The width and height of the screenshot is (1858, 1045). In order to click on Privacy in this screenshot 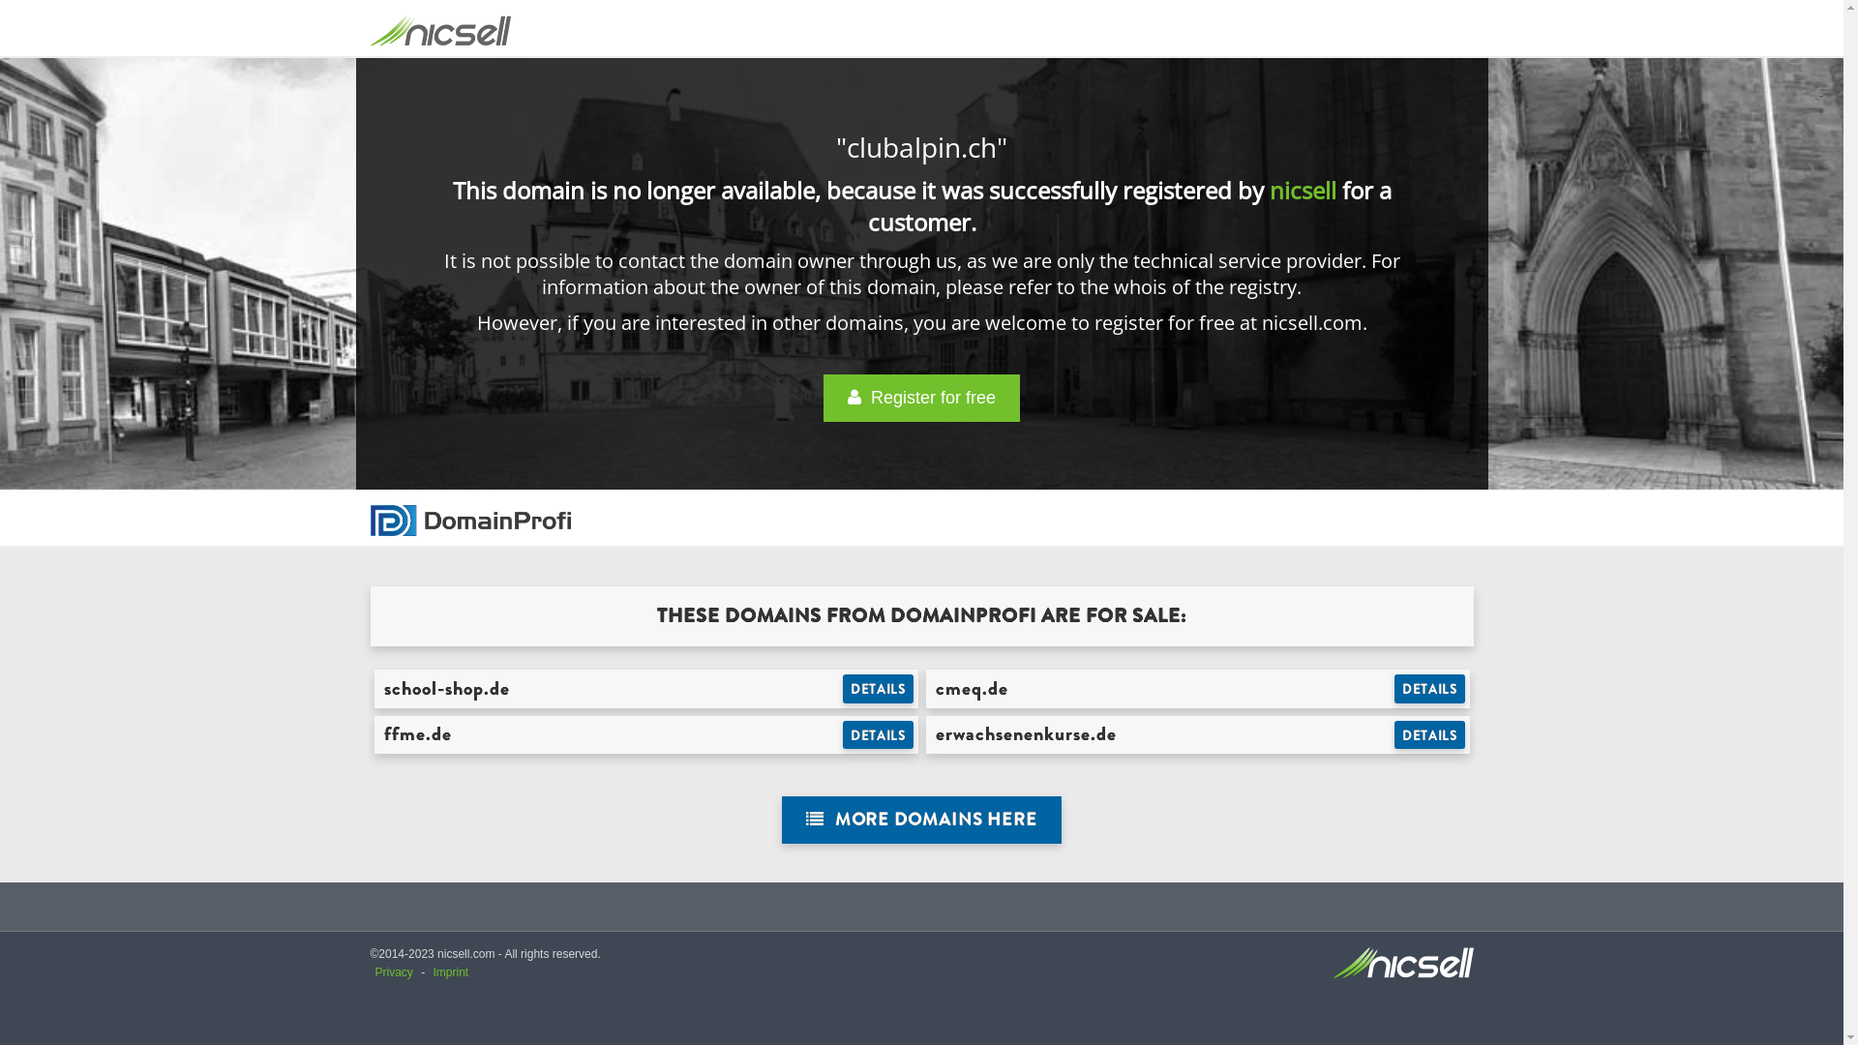, I will do `click(395, 972)`.